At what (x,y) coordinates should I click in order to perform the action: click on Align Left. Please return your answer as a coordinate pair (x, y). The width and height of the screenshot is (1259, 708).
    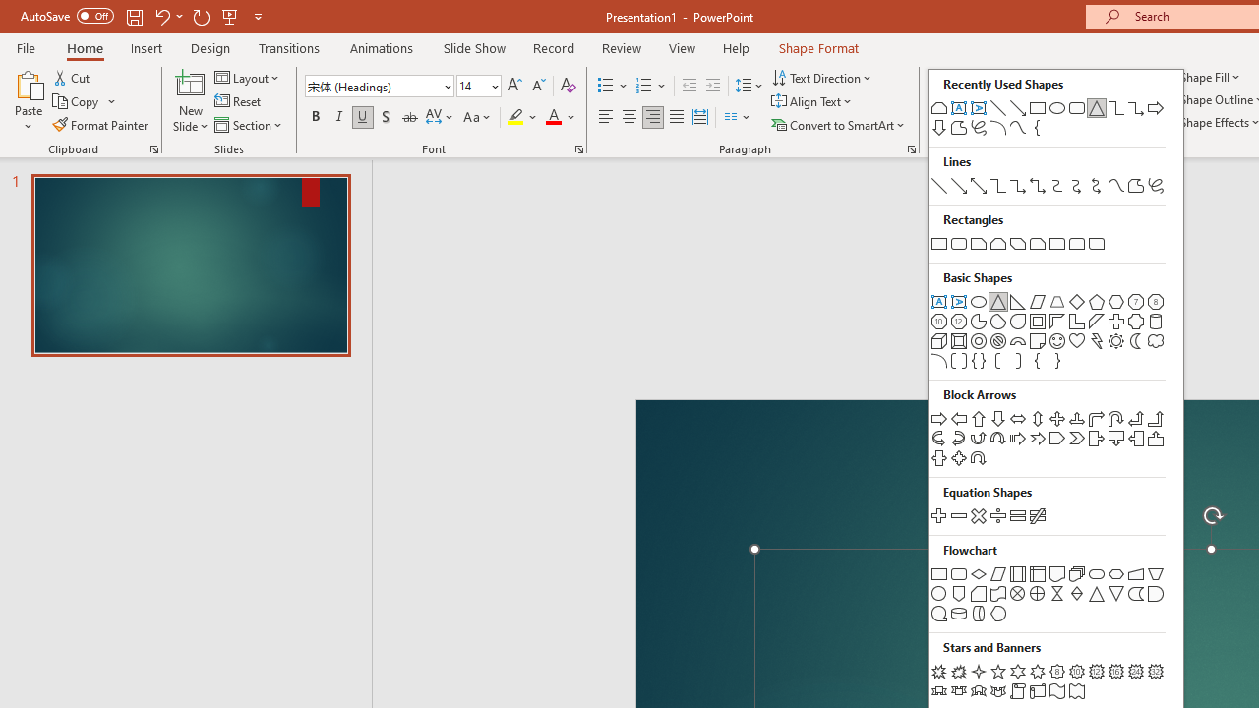
    Looking at the image, I should click on (606, 118).